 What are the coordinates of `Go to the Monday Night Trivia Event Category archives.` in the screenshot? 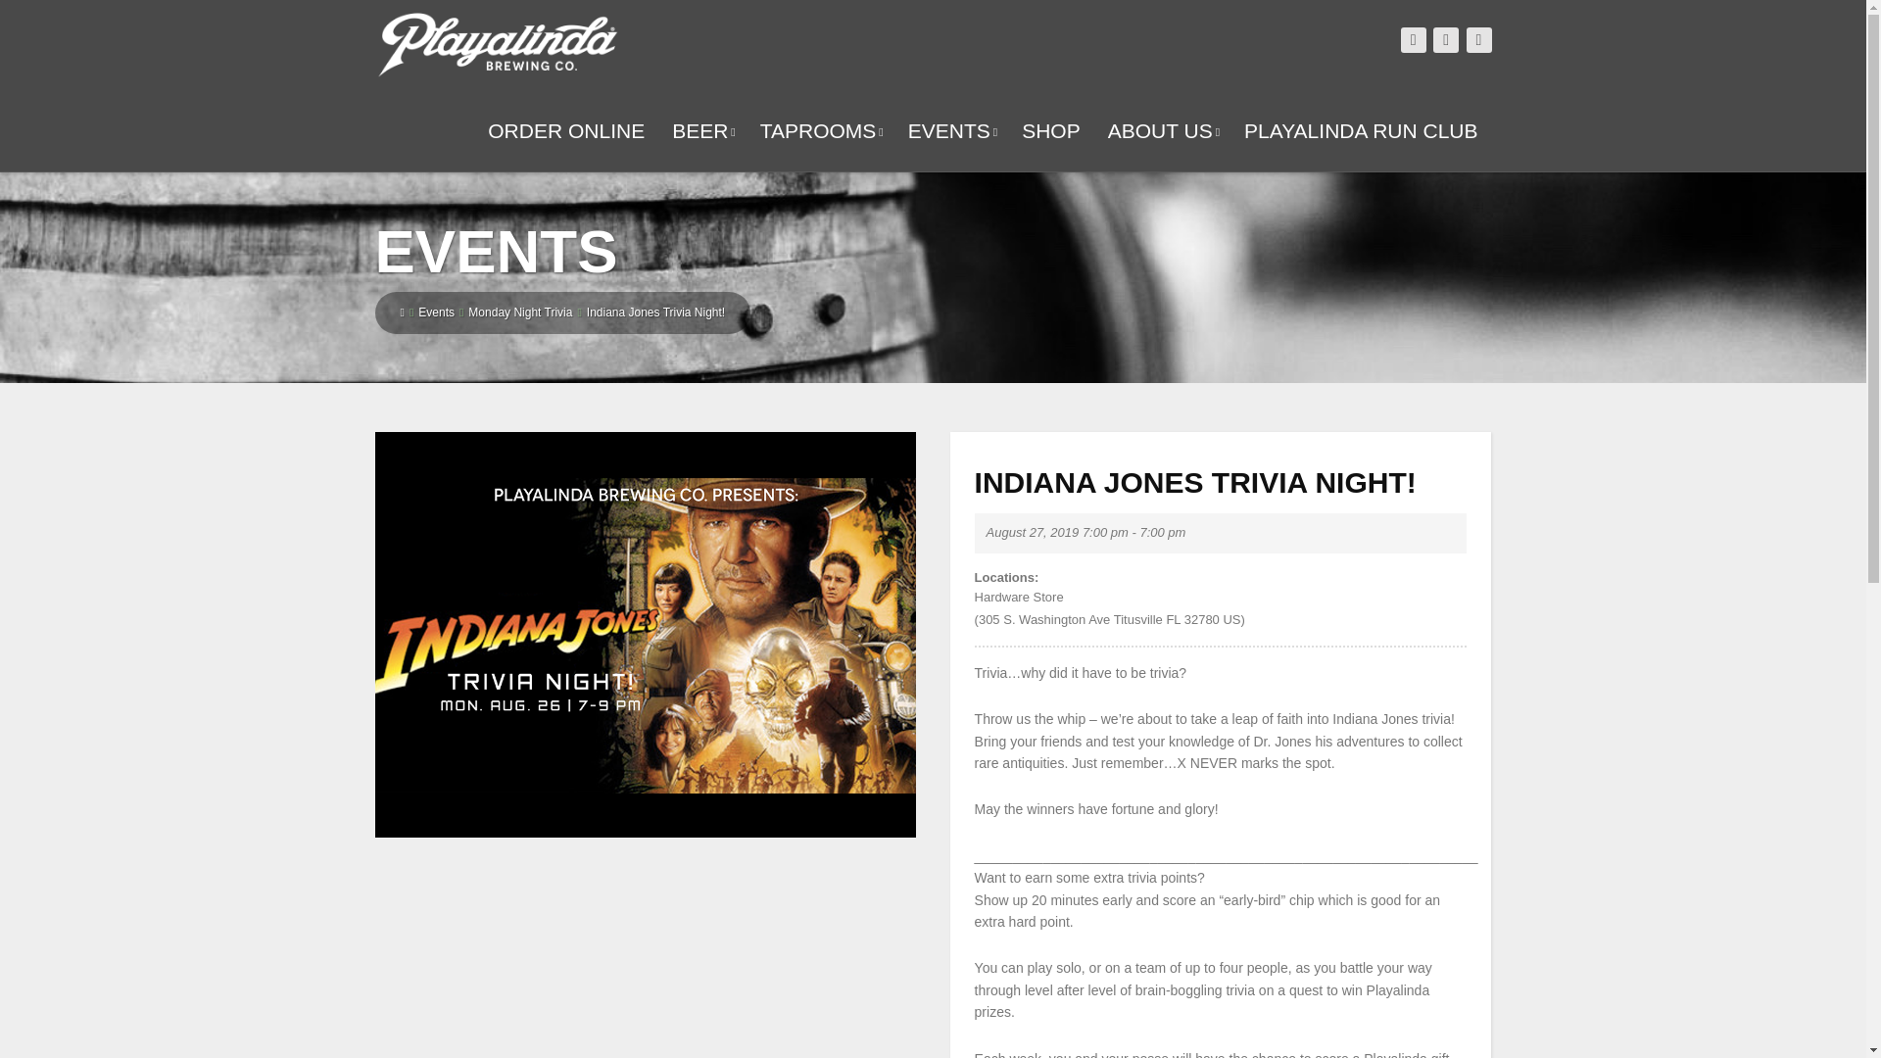 It's located at (519, 313).